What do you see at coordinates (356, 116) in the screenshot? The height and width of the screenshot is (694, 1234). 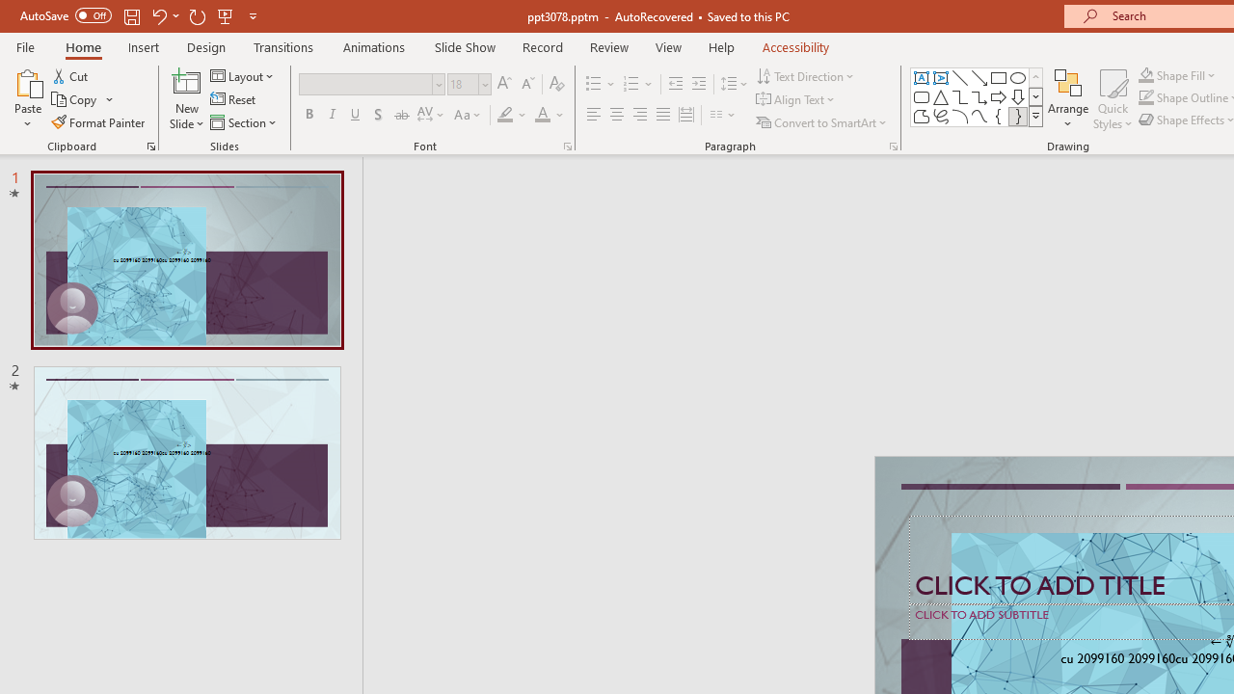 I see `Underline` at bounding box center [356, 116].